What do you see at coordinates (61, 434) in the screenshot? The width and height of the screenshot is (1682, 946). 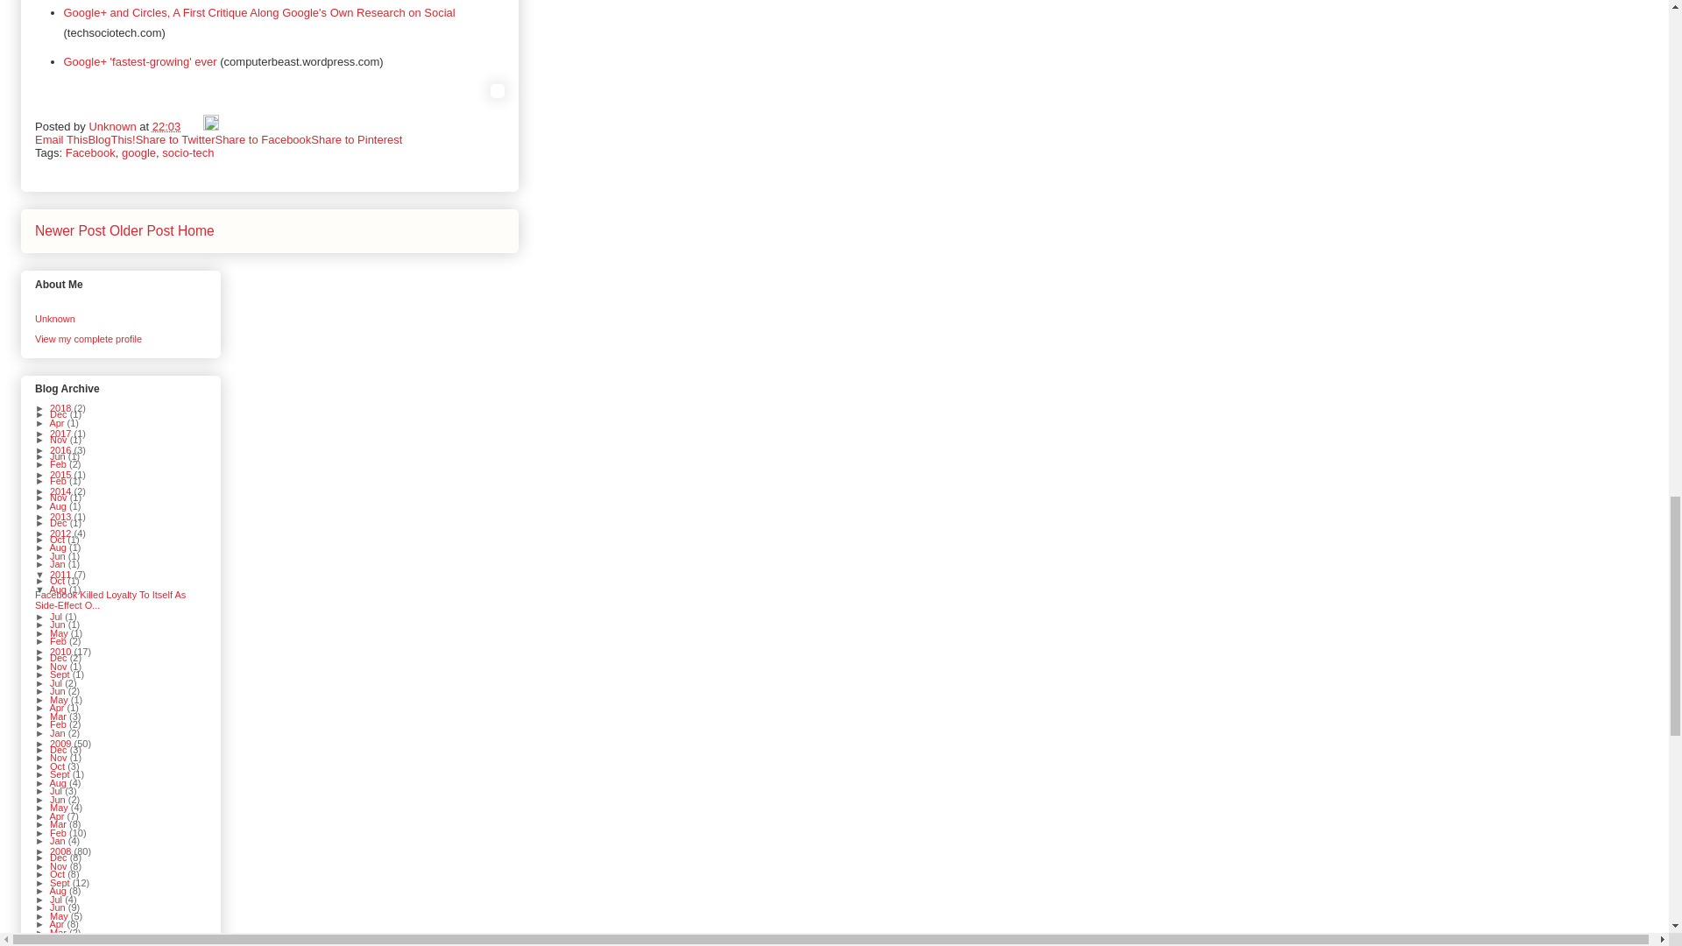 I see `2017` at bounding box center [61, 434].